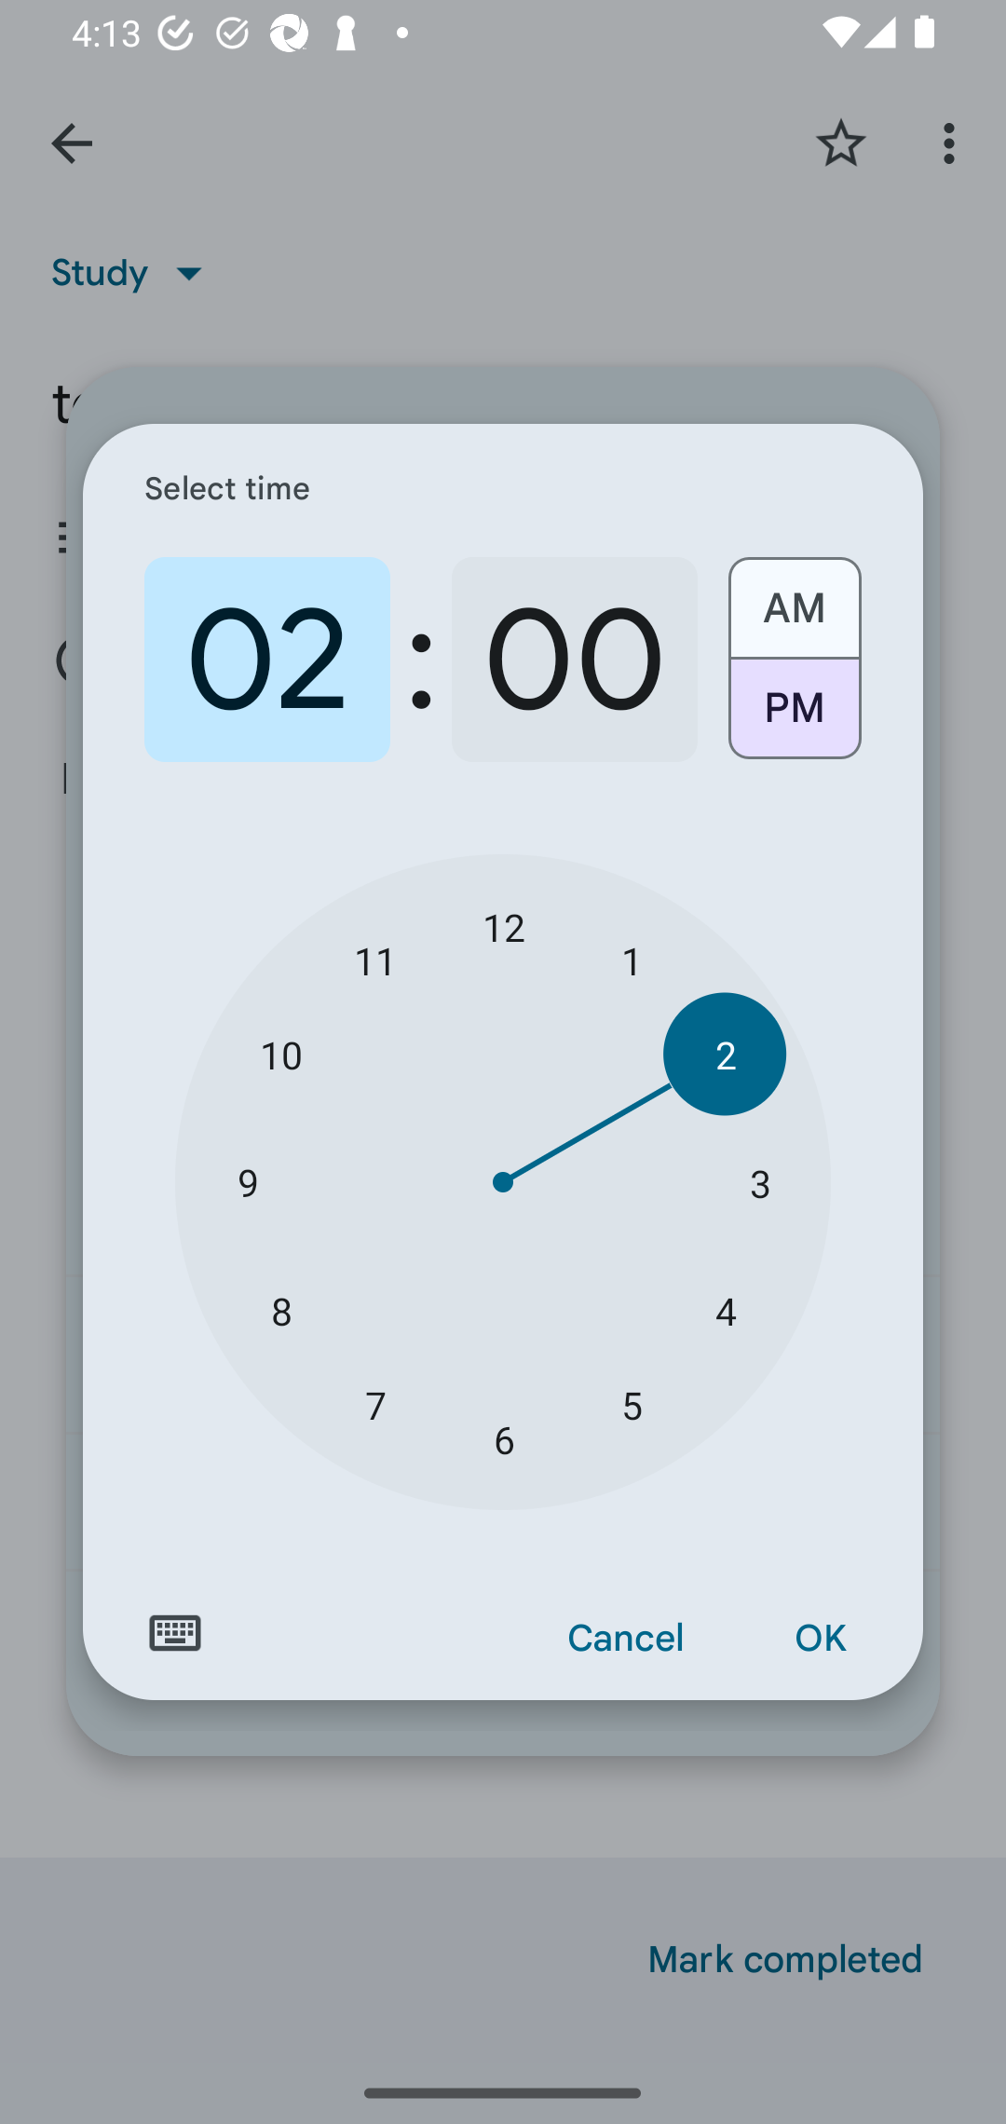  What do you see at coordinates (725, 1055) in the screenshot?
I see `2 2 o'clock` at bounding box center [725, 1055].